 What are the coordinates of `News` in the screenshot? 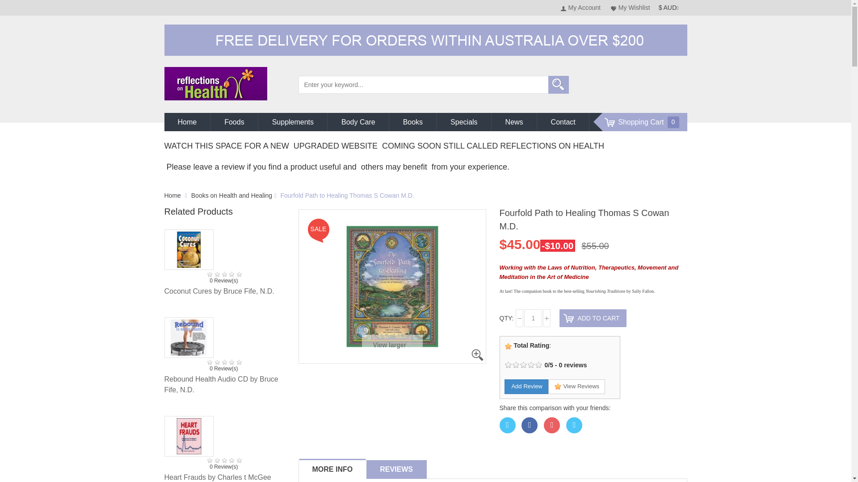 It's located at (514, 121).